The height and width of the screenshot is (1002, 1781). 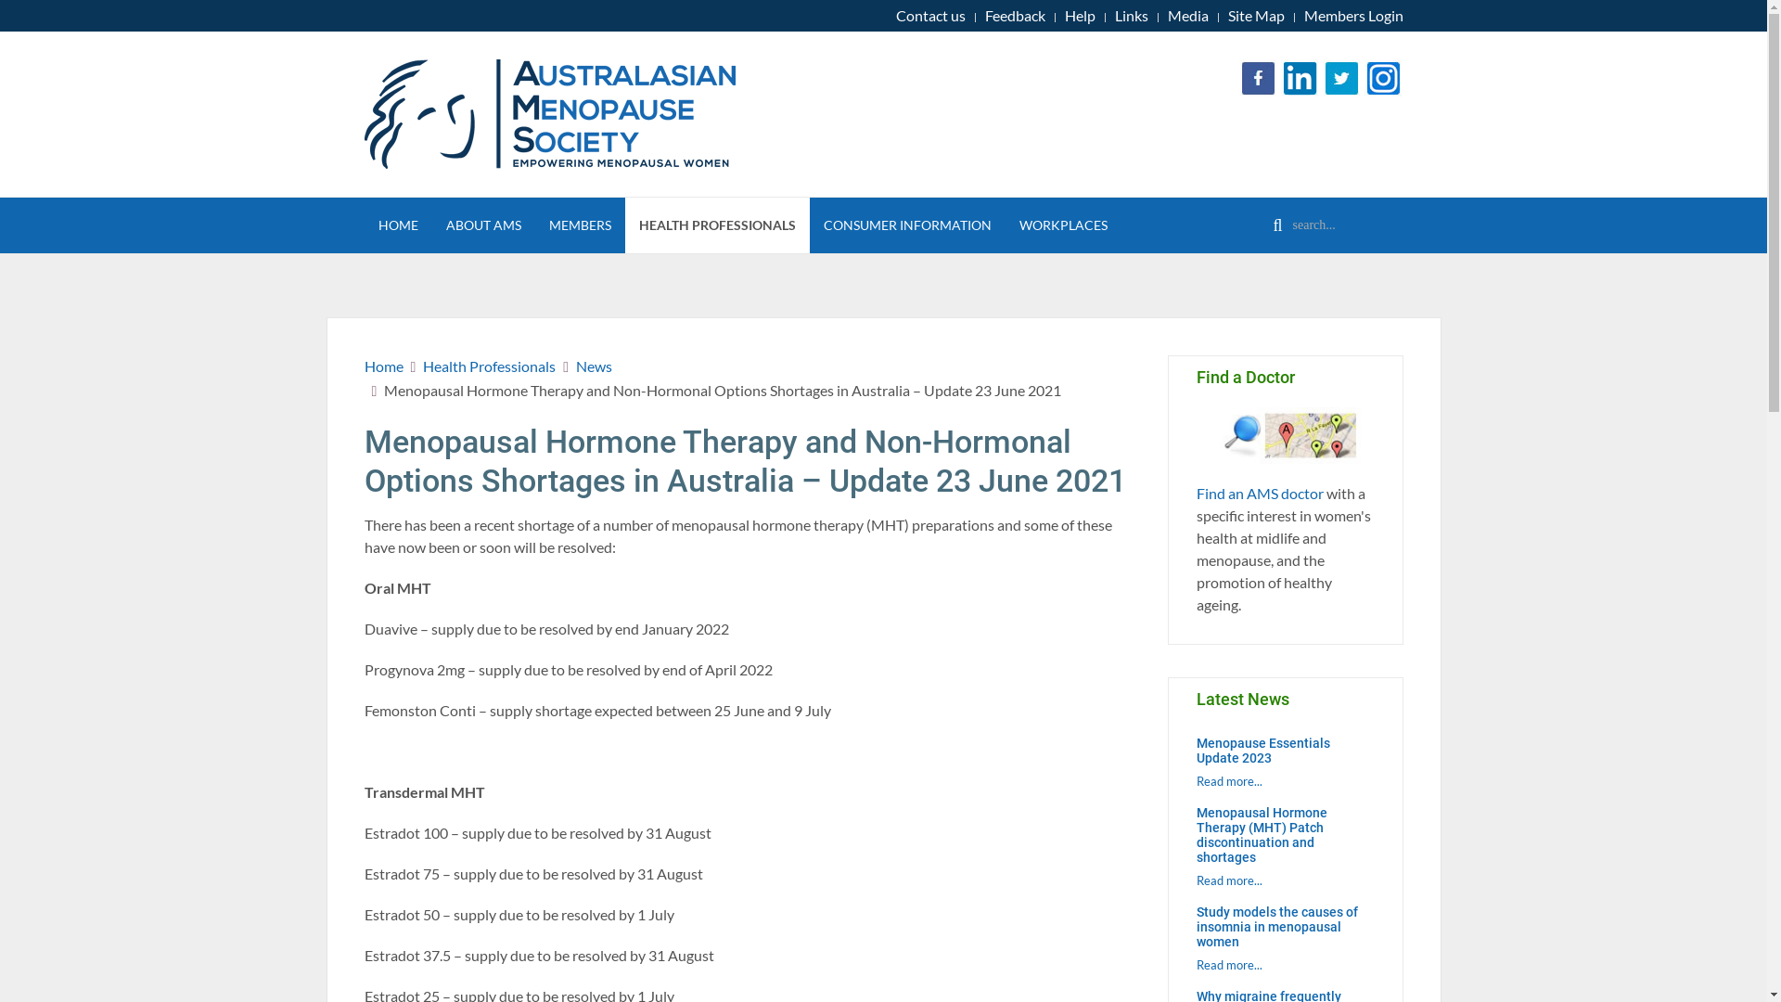 What do you see at coordinates (1383, 78) in the screenshot?
I see `AMS on Instagram` at bounding box center [1383, 78].